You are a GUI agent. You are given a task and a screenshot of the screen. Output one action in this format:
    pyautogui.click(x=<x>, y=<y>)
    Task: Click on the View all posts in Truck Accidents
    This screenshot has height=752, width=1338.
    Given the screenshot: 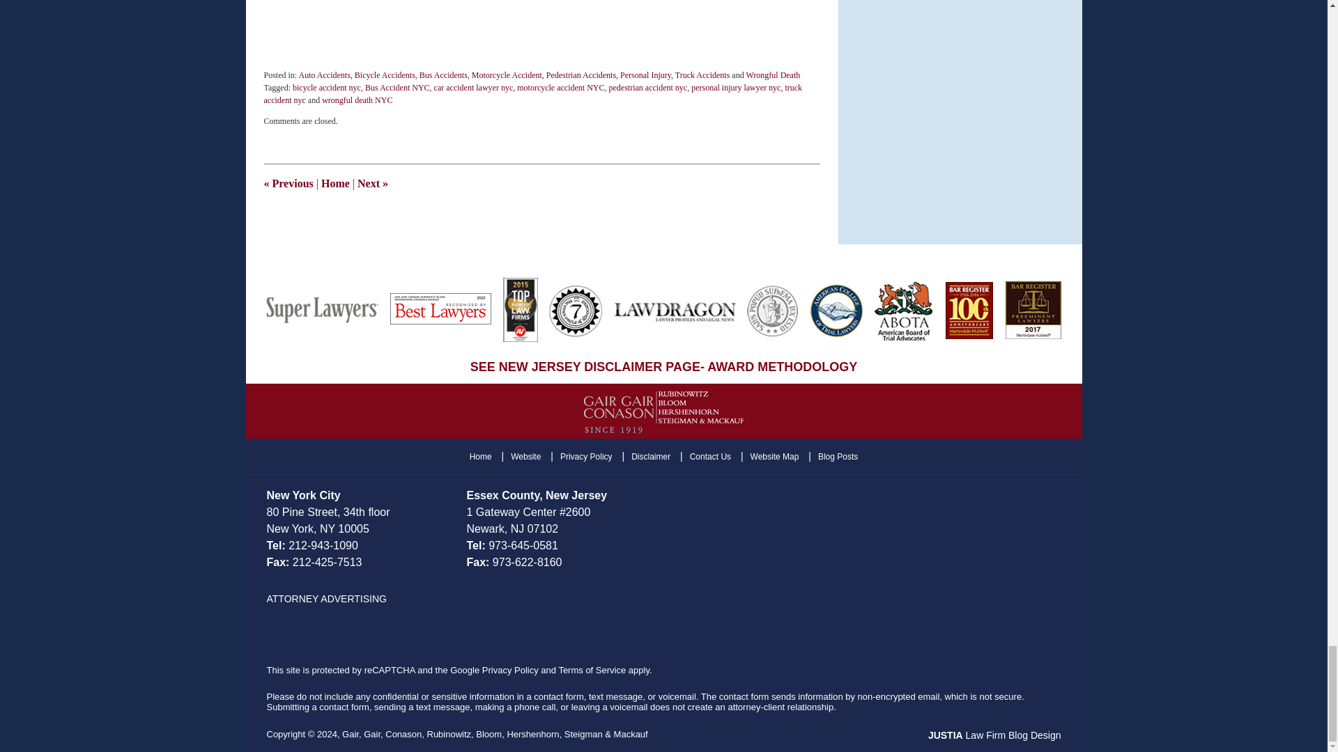 What is the action you would take?
    pyautogui.click(x=702, y=75)
    